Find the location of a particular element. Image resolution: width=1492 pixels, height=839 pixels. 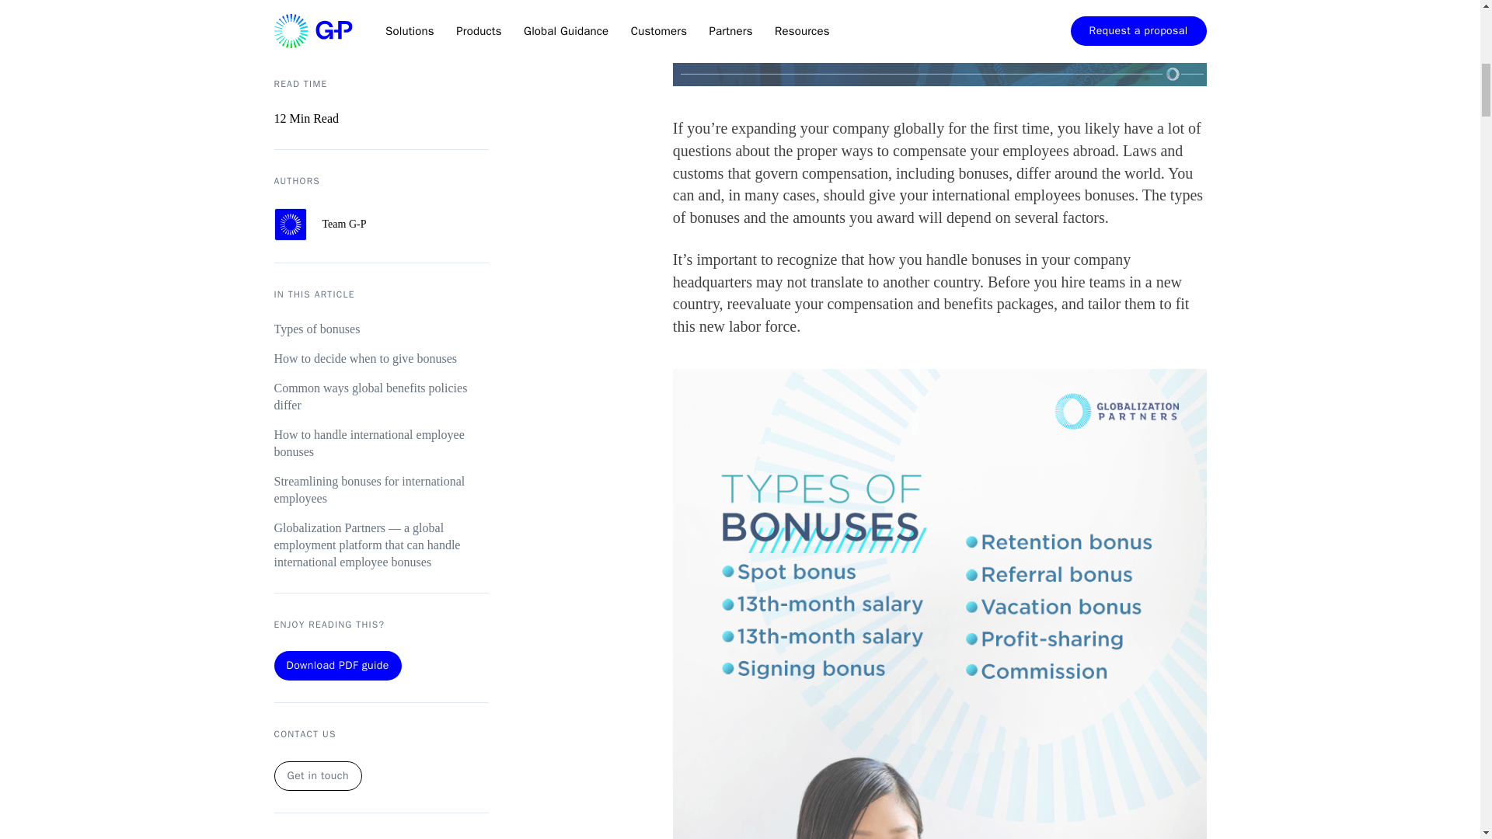

Streamlining bonuses for international employees is located at coordinates (380, 236).